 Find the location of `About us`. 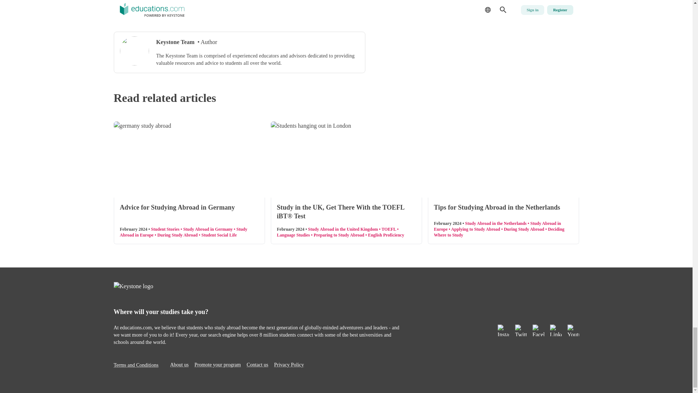

About us is located at coordinates (179, 365).